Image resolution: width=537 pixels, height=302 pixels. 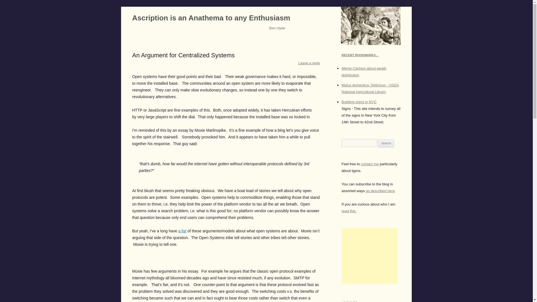 I want to click on Reveal this e-mail address, so click(x=370, y=164).